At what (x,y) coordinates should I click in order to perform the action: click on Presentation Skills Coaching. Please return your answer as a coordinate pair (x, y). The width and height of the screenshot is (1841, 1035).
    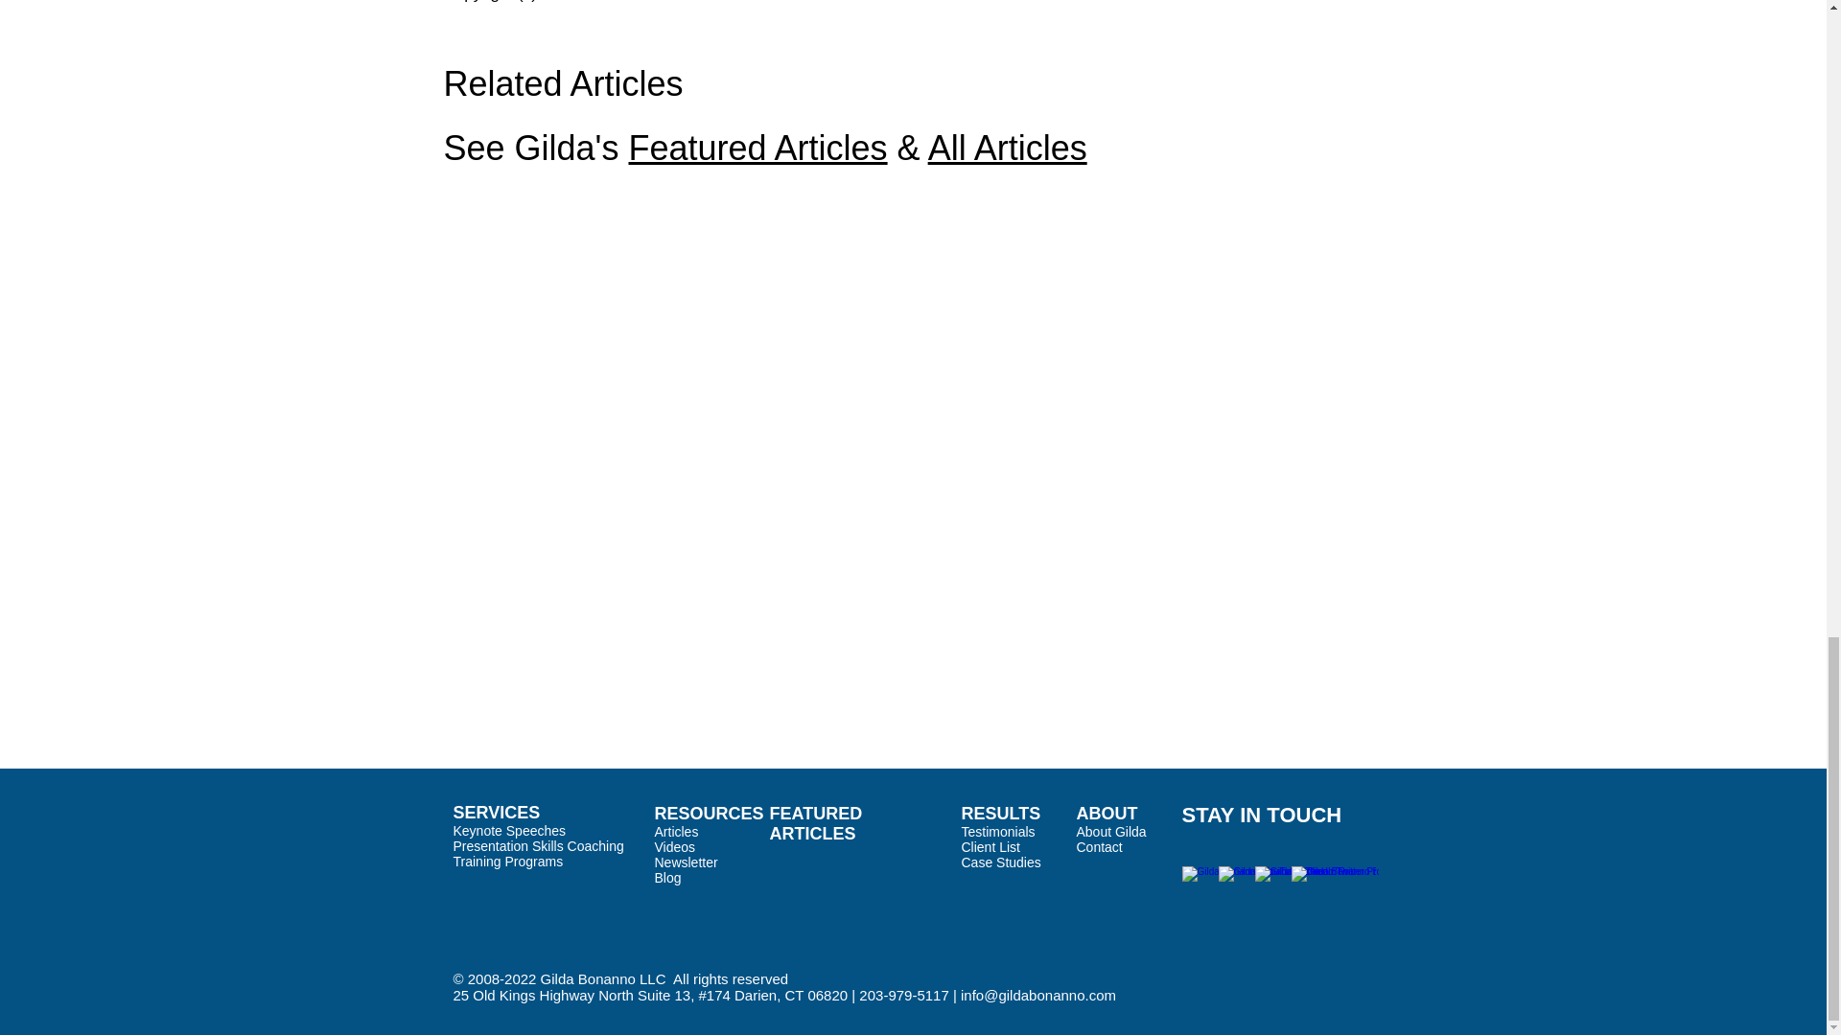
    Looking at the image, I should click on (538, 845).